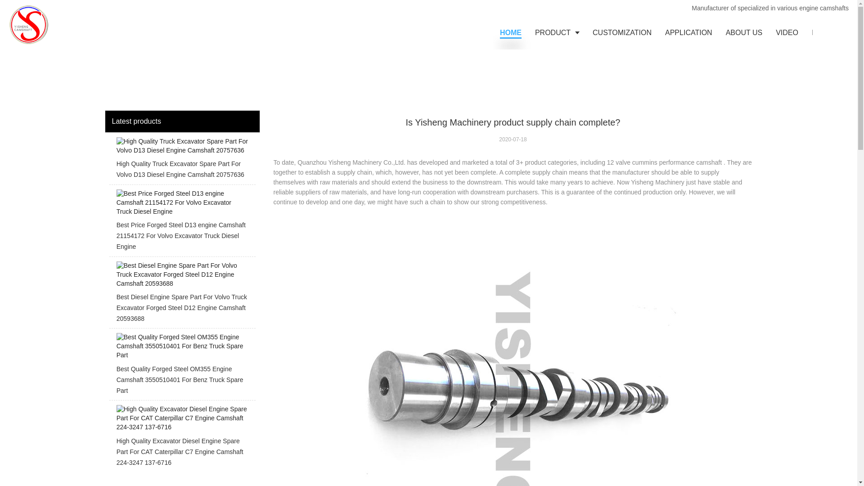 This screenshot has width=864, height=486. What do you see at coordinates (744, 32) in the screenshot?
I see `ABOUT US` at bounding box center [744, 32].